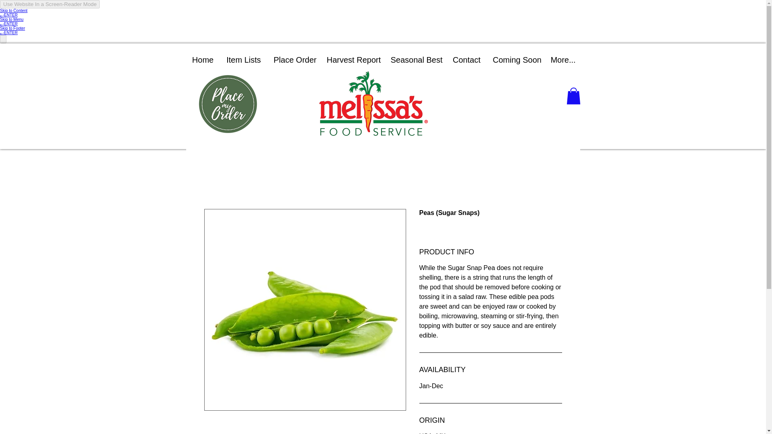  What do you see at coordinates (466, 60) in the screenshot?
I see `Contact` at bounding box center [466, 60].